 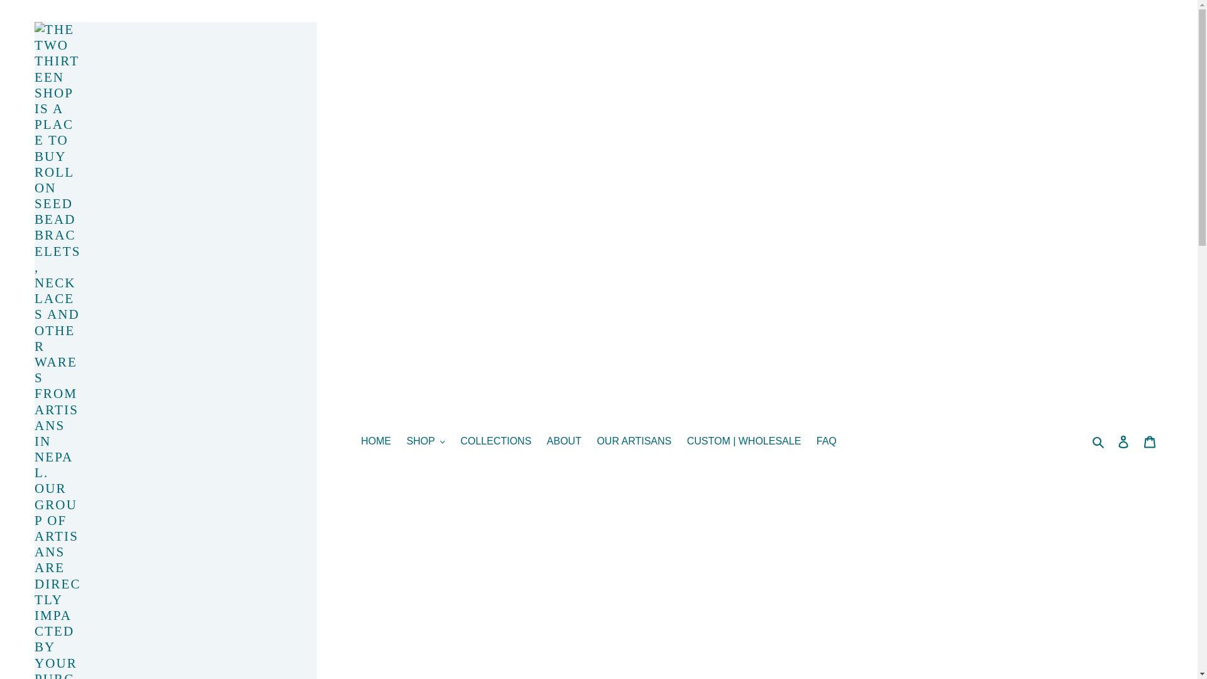 I want to click on OUR ARTISANS, so click(x=634, y=441).